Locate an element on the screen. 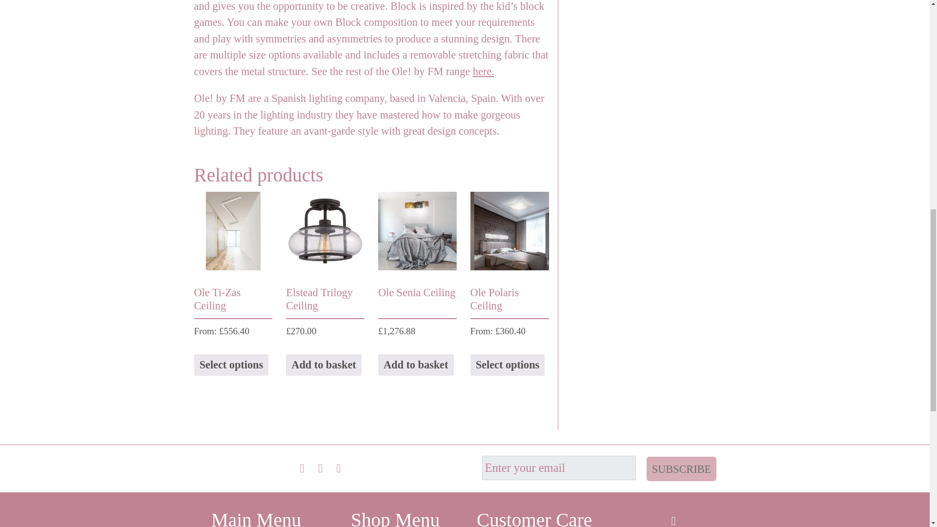  Select options is located at coordinates (508, 365).